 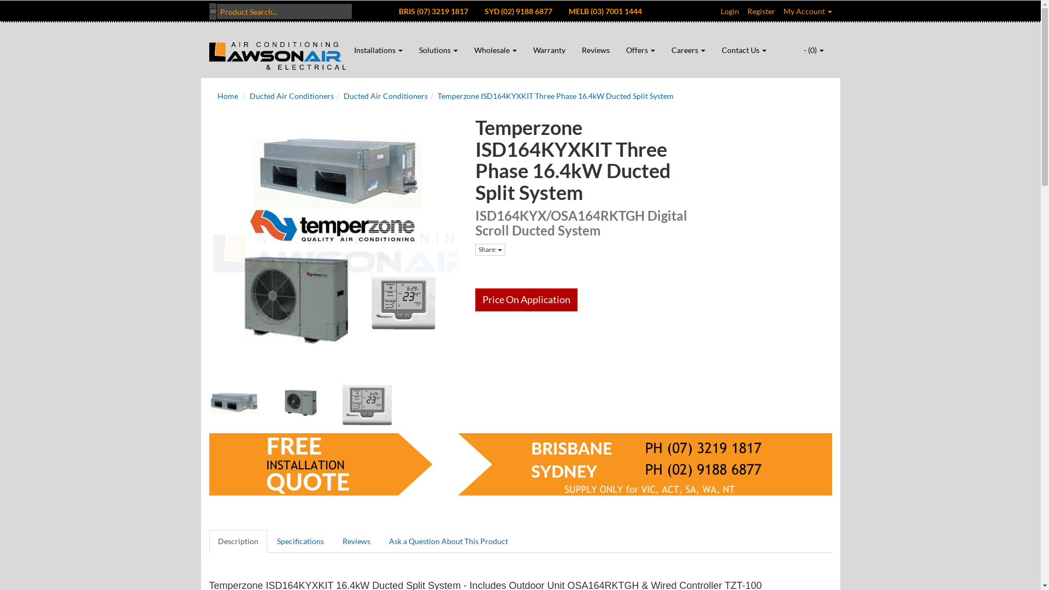 I want to click on SYD (02) 9188 6877, so click(x=518, y=11).